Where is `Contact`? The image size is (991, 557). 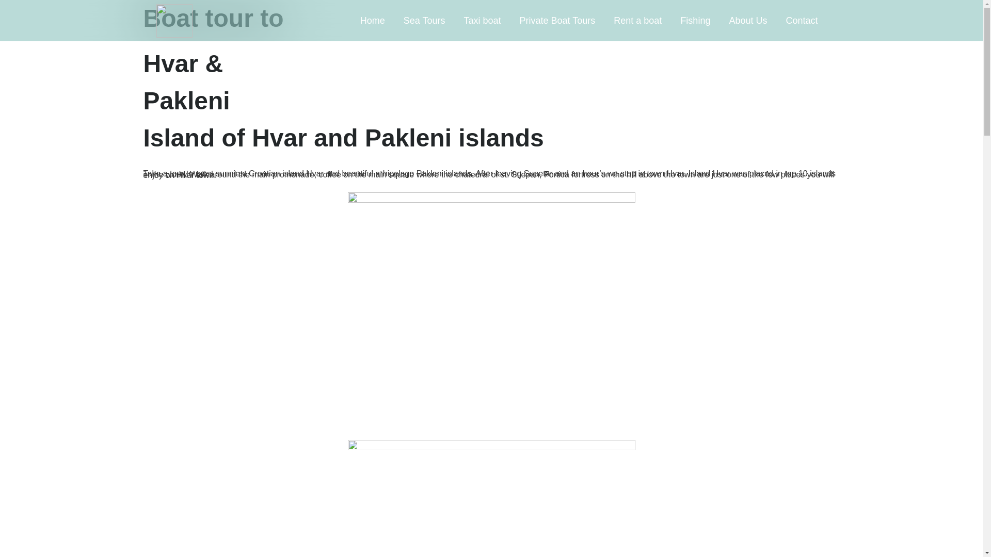 Contact is located at coordinates (801, 21).